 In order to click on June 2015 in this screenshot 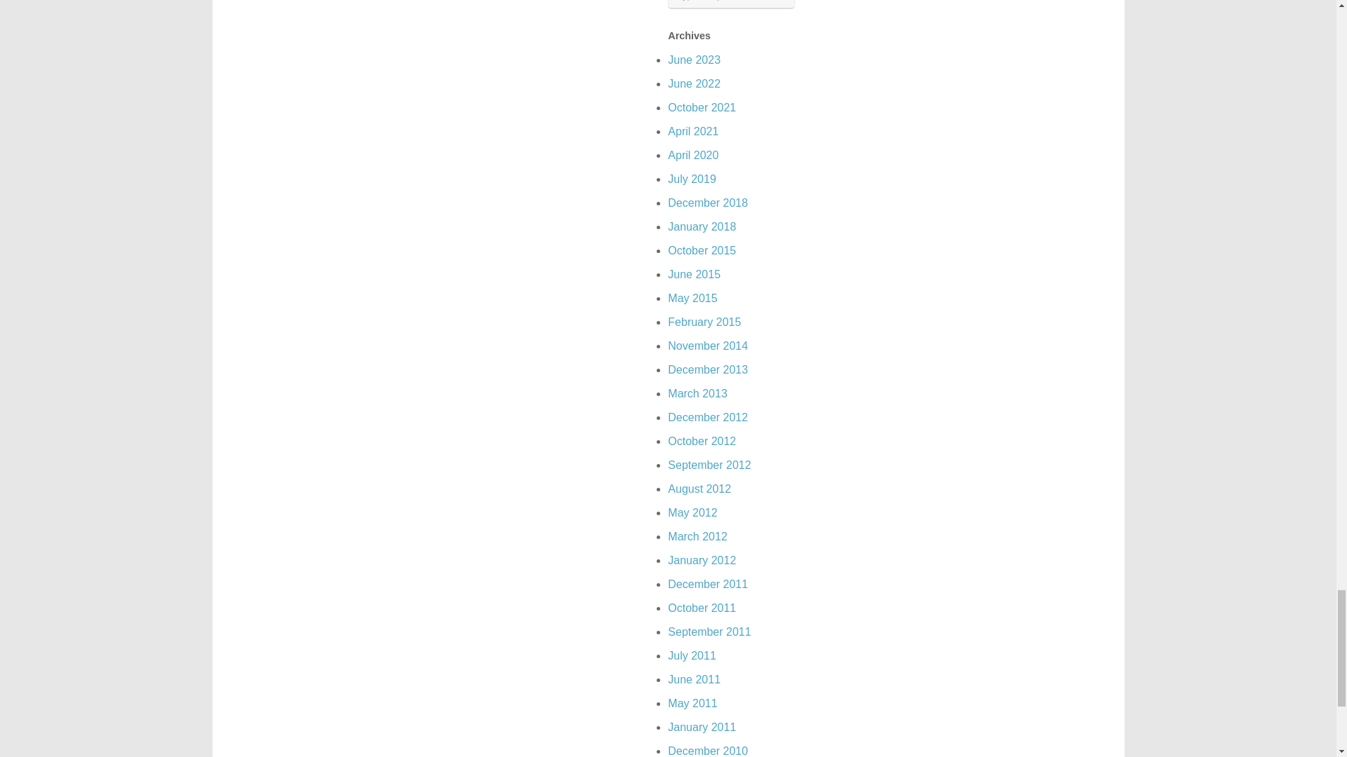, I will do `click(695, 274)`.